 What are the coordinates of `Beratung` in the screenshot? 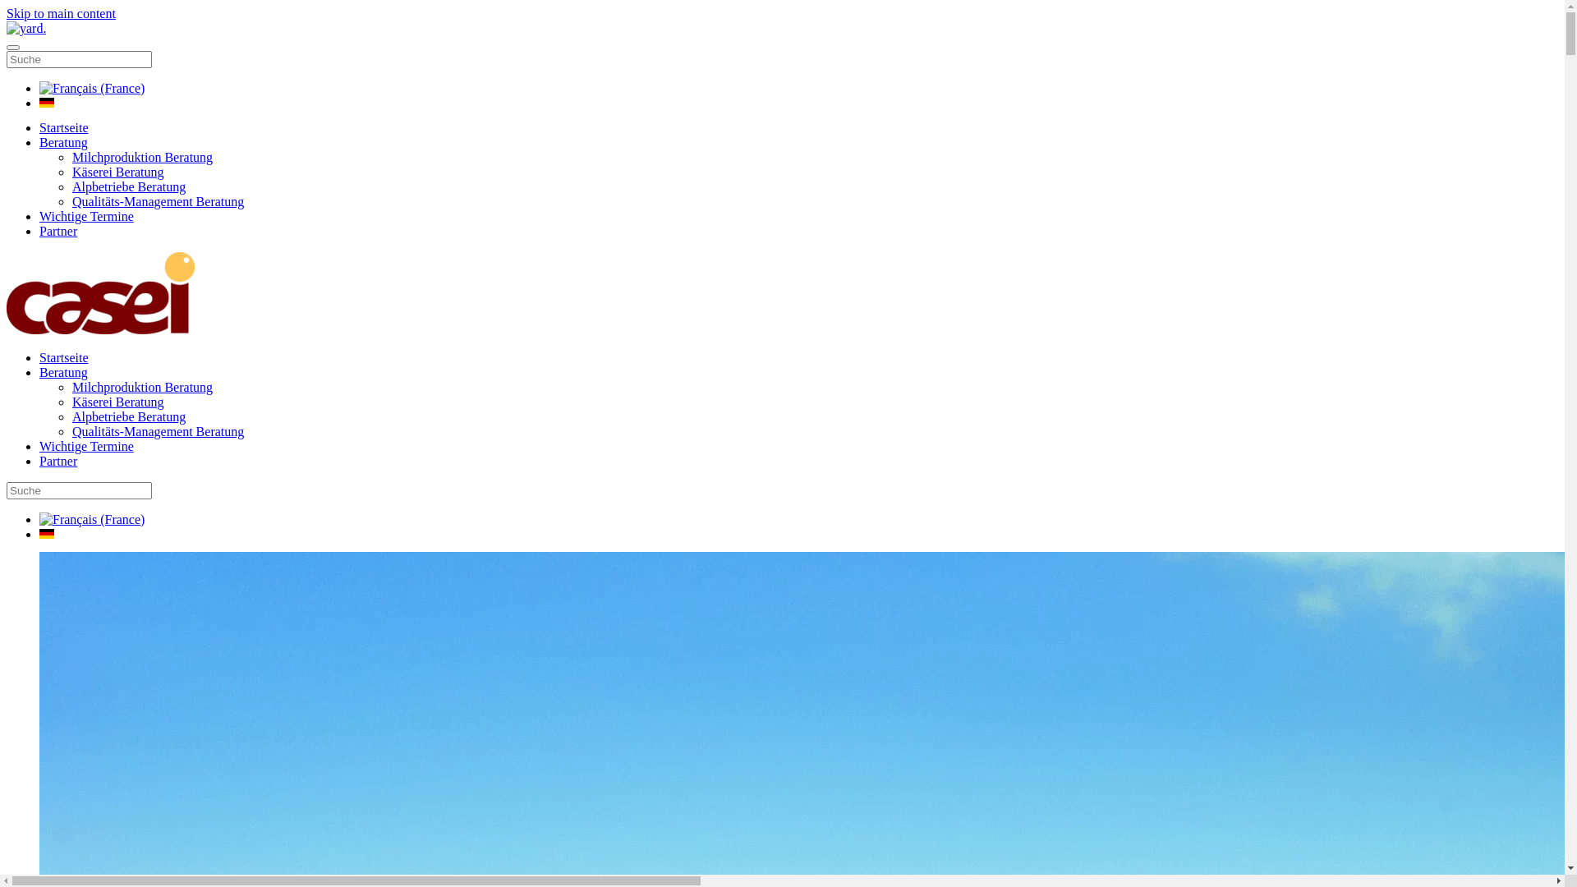 It's located at (64, 143).